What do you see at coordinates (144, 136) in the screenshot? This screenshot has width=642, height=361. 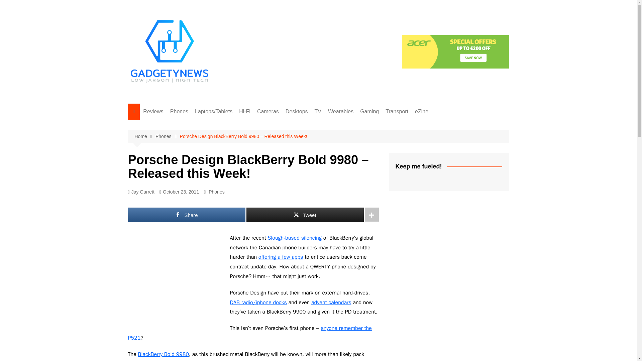 I see `Home` at bounding box center [144, 136].